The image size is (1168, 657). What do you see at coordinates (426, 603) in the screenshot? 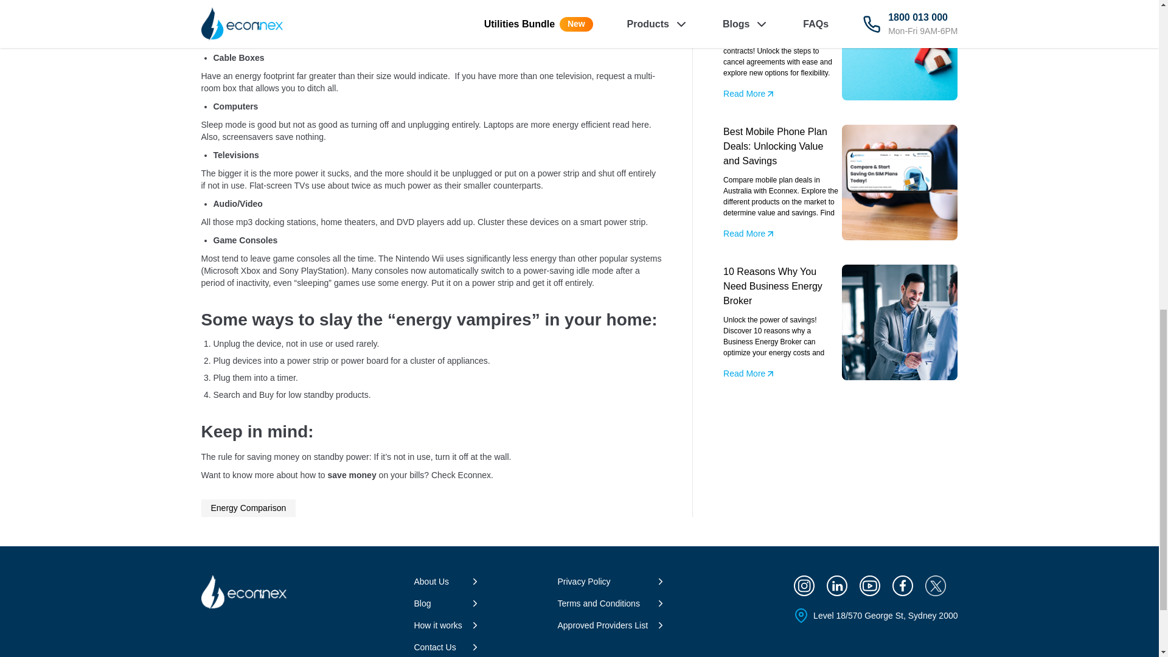
I see `Blog` at bounding box center [426, 603].